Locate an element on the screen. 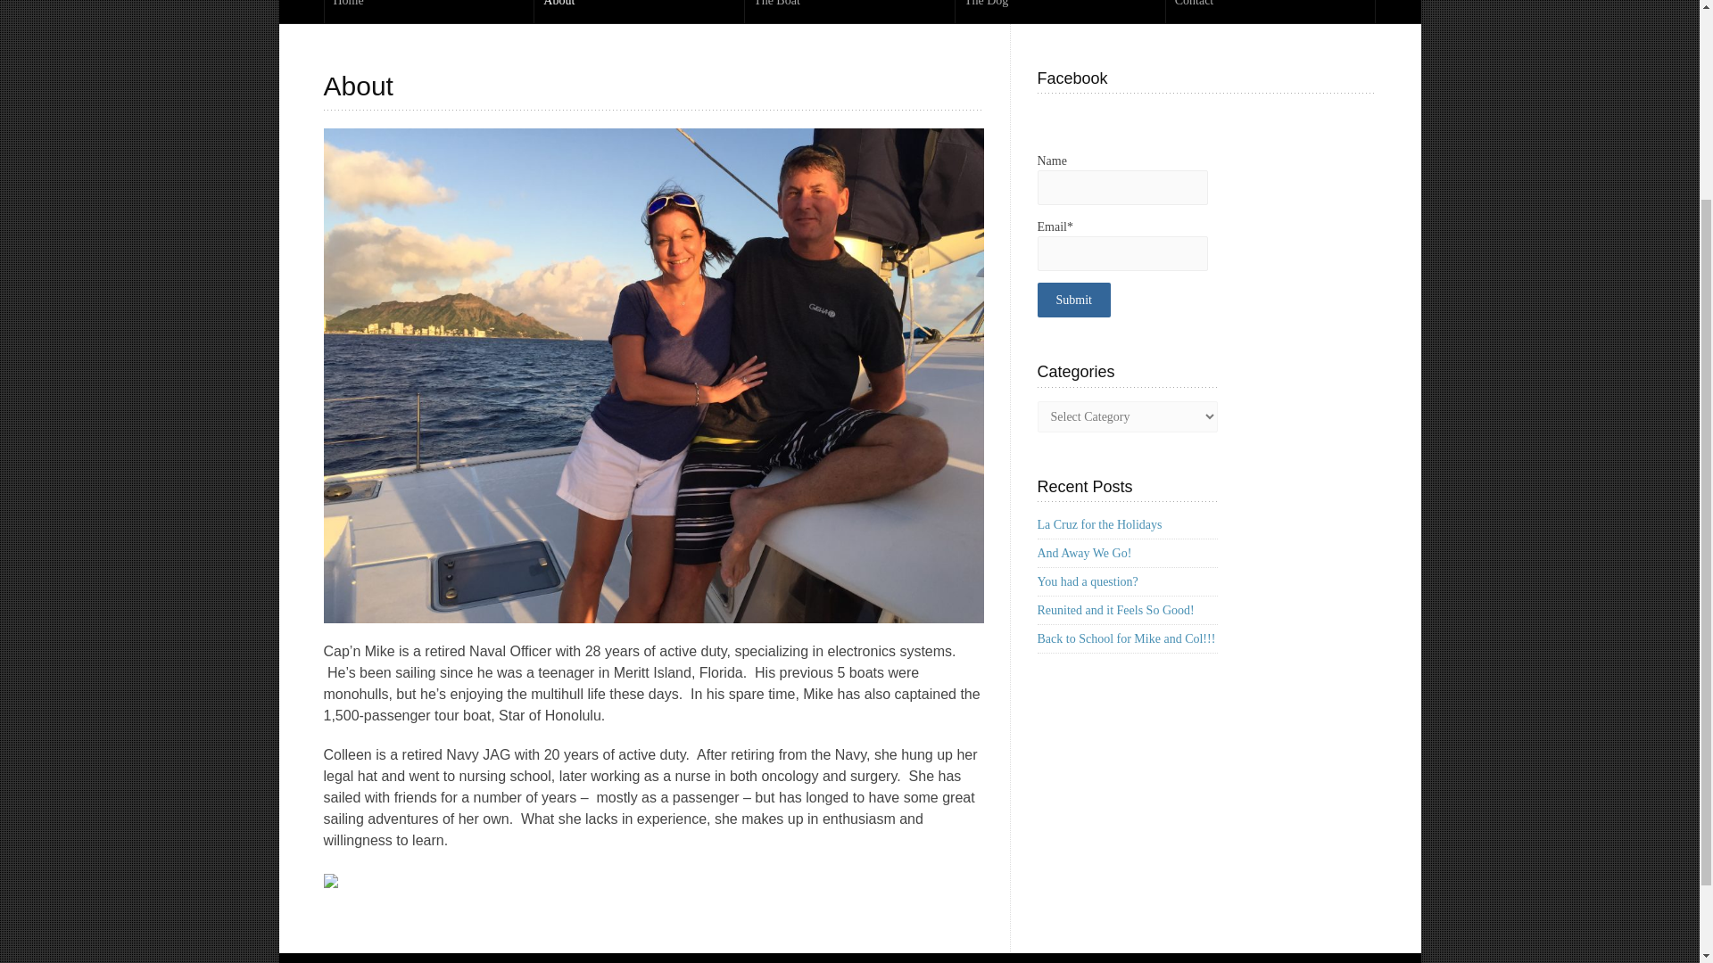  You had a question? is located at coordinates (1087, 581).